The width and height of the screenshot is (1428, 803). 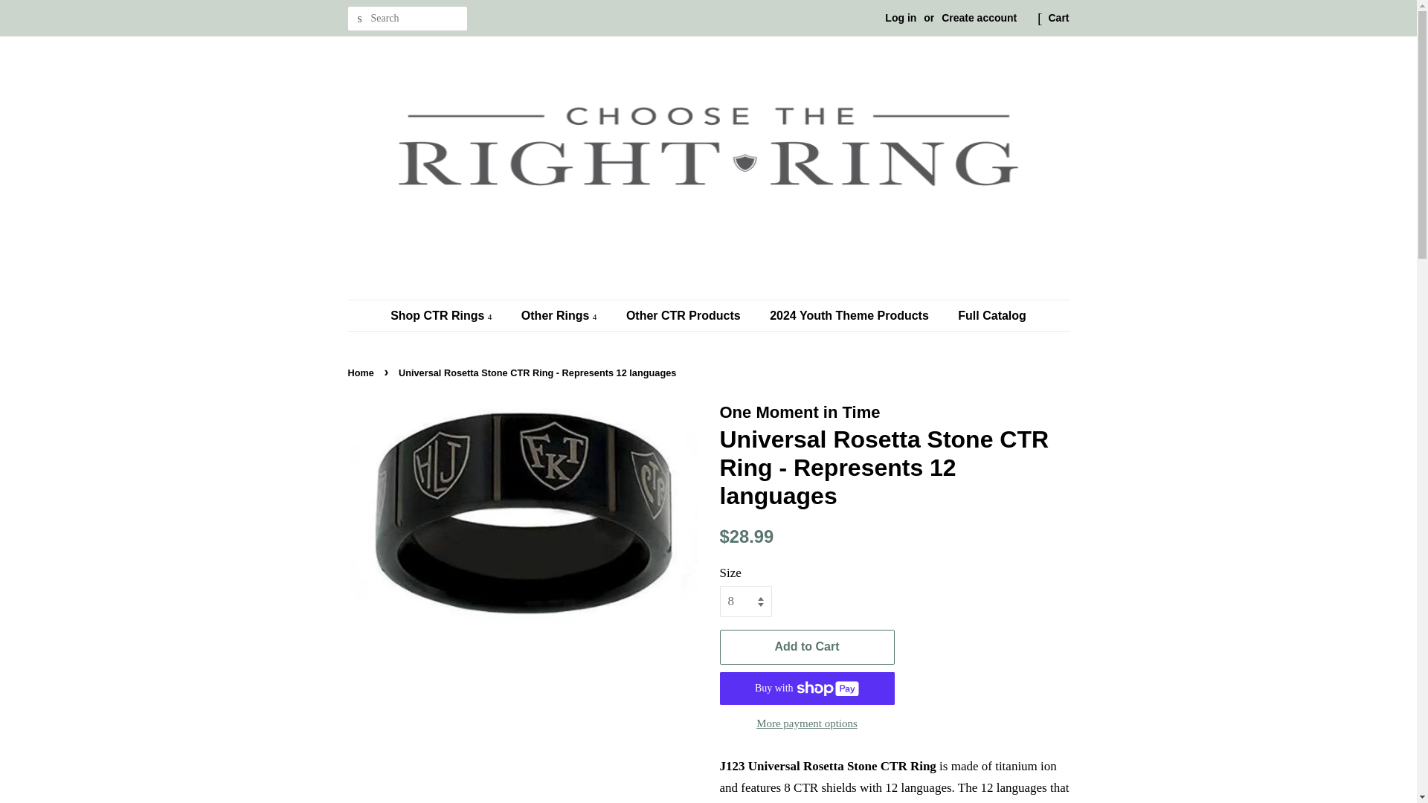 What do you see at coordinates (360, 19) in the screenshot?
I see `Search` at bounding box center [360, 19].